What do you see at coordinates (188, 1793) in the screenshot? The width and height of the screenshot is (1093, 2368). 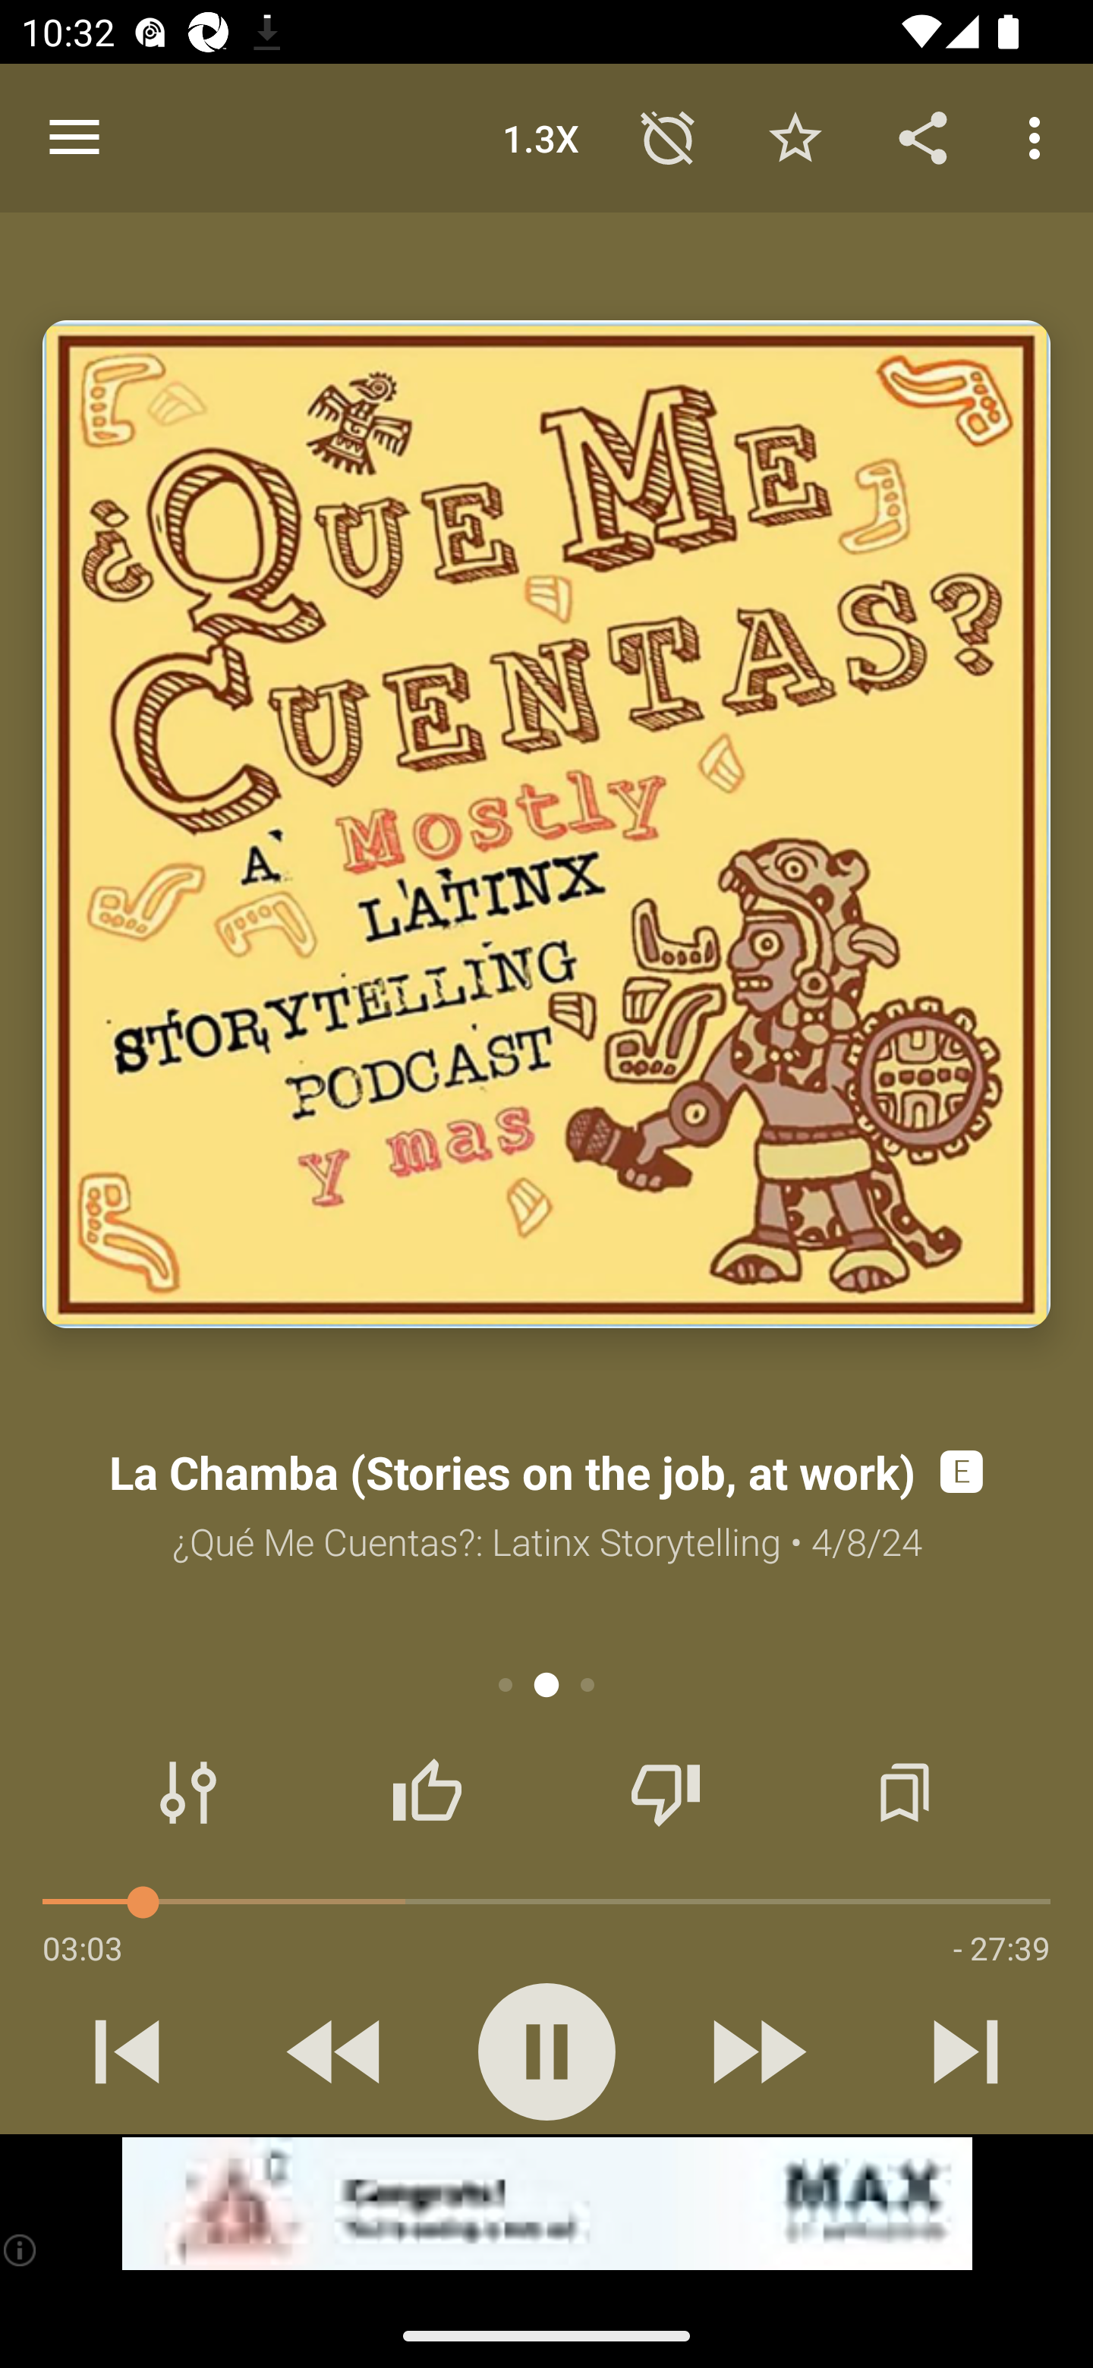 I see `Audio effects` at bounding box center [188, 1793].